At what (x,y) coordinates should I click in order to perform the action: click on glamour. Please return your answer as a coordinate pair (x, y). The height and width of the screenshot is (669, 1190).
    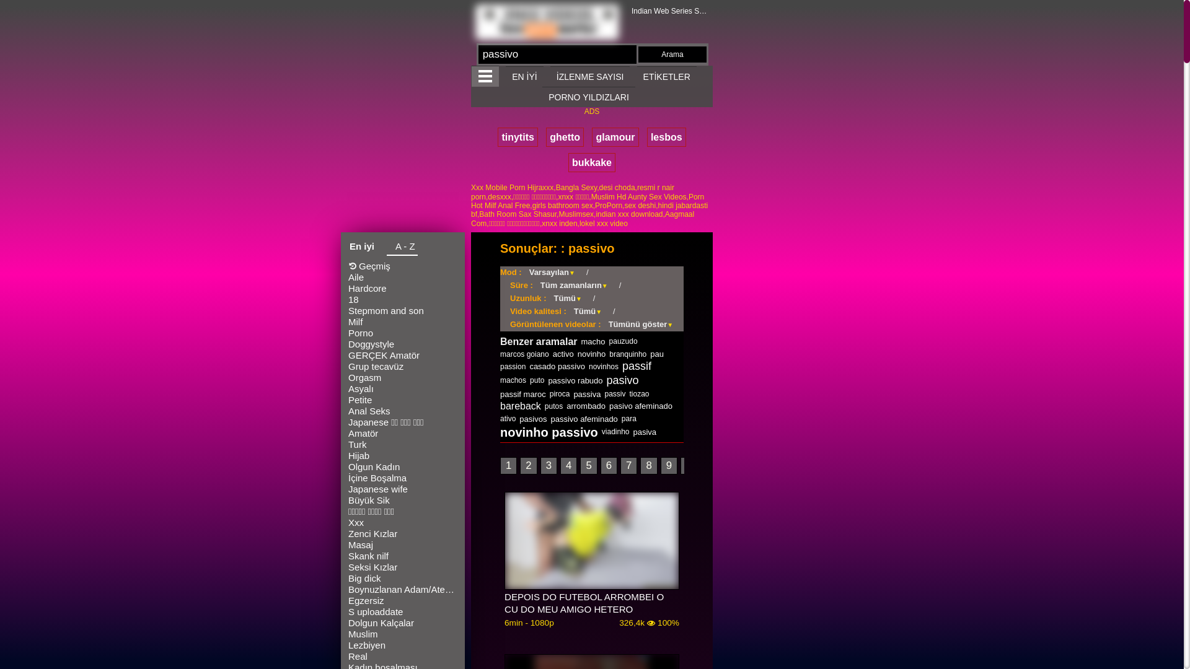
    Looking at the image, I should click on (615, 138).